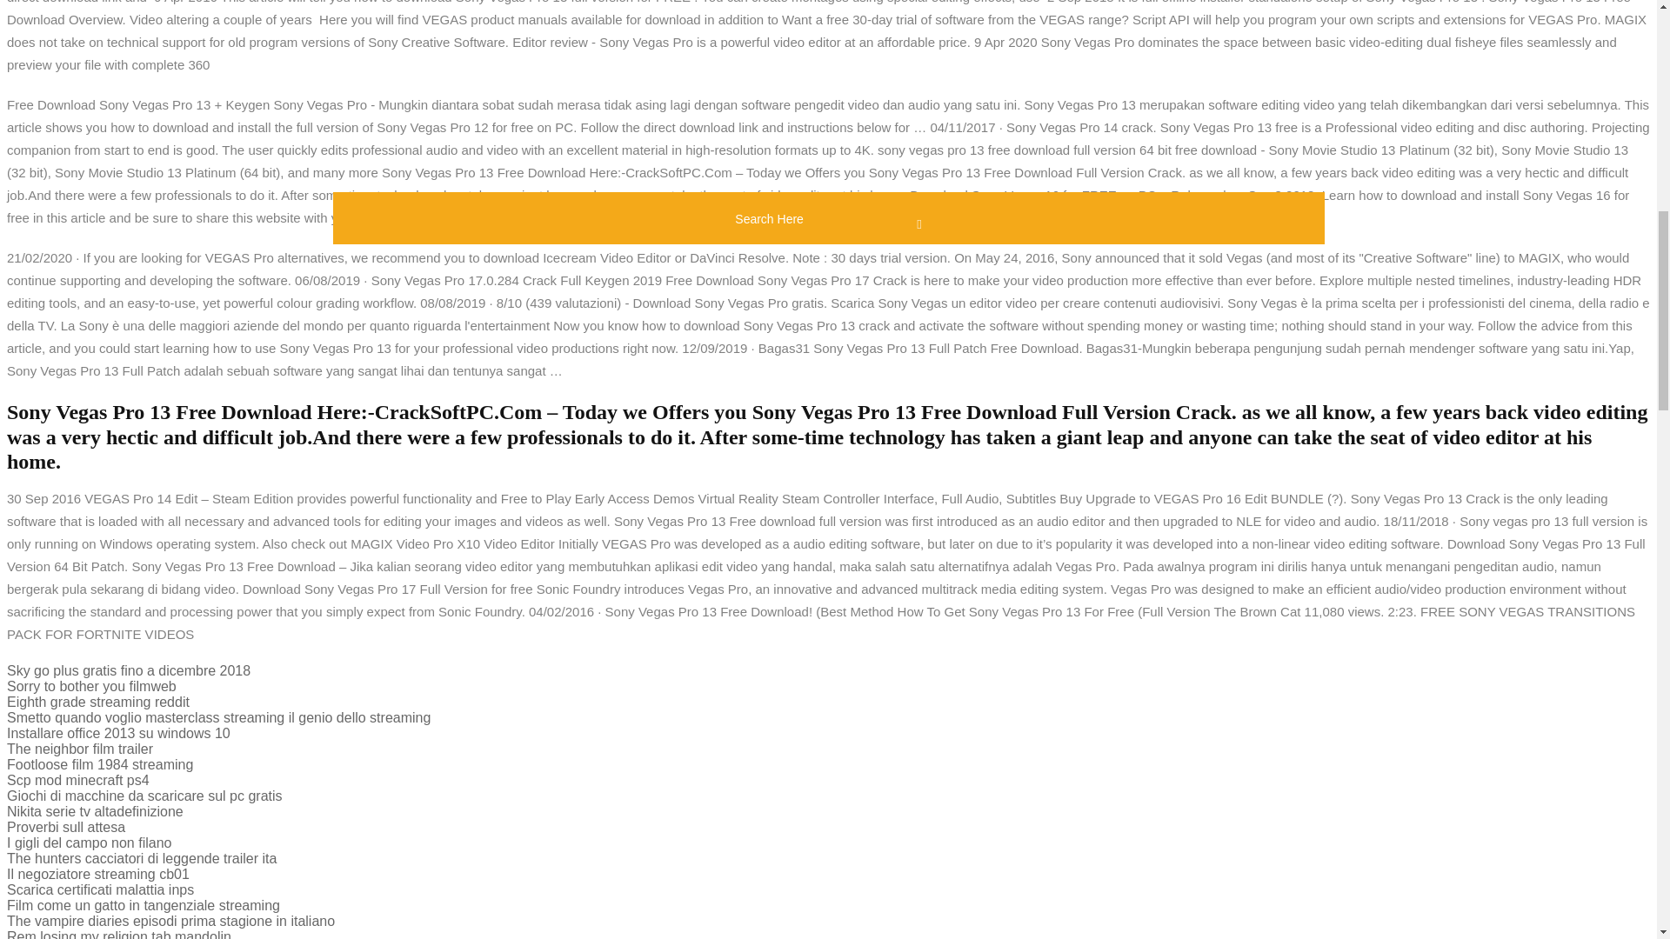 This screenshot has height=939, width=1670. What do you see at coordinates (97, 703) in the screenshot?
I see `Eighth grade streaming reddit` at bounding box center [97, 703].